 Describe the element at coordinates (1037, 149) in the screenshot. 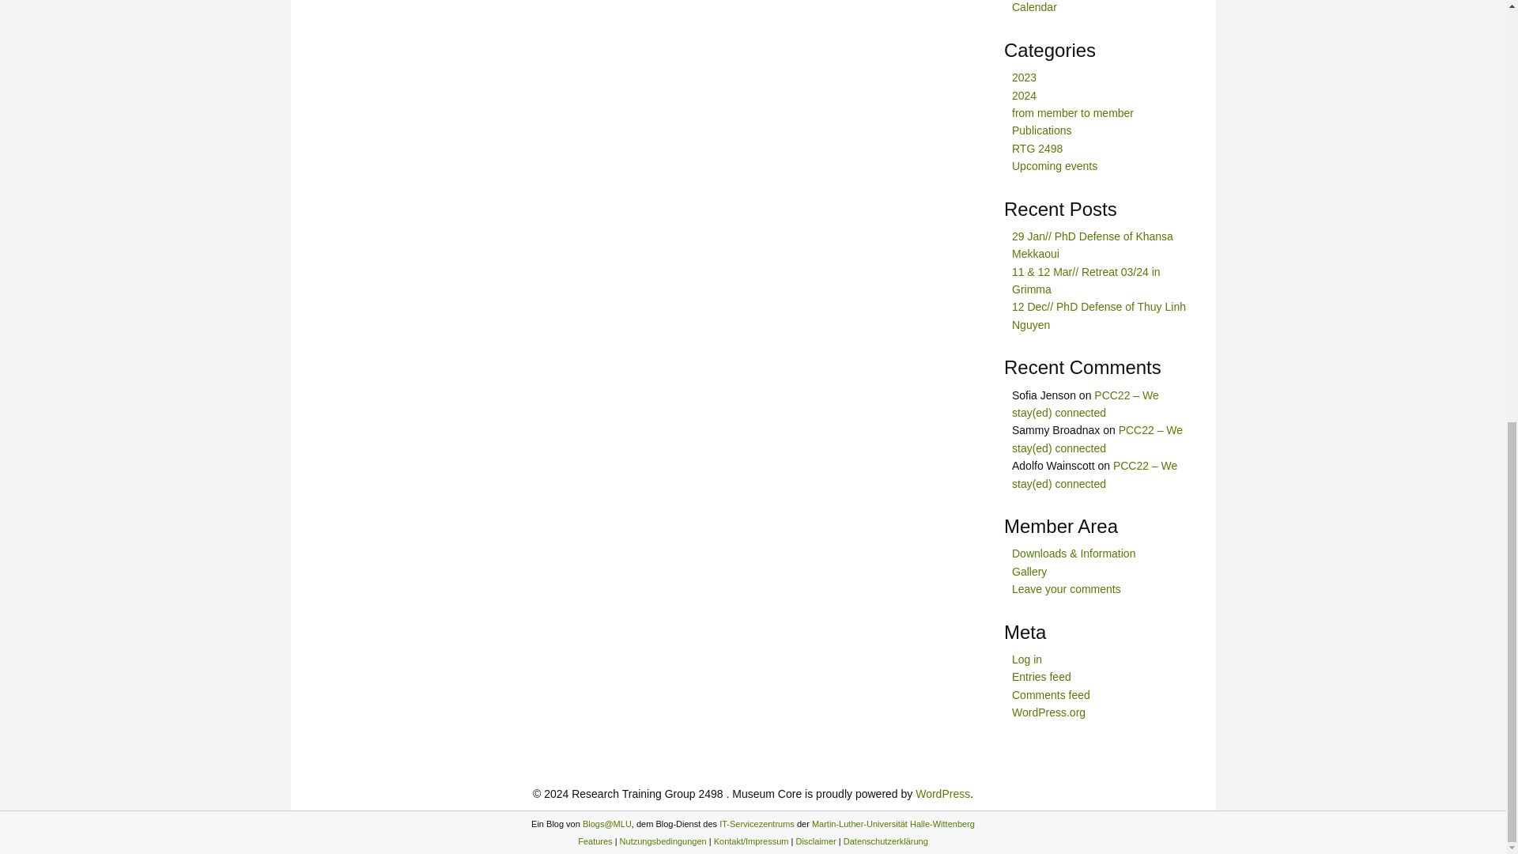

I see `RTG 2498` at that location.